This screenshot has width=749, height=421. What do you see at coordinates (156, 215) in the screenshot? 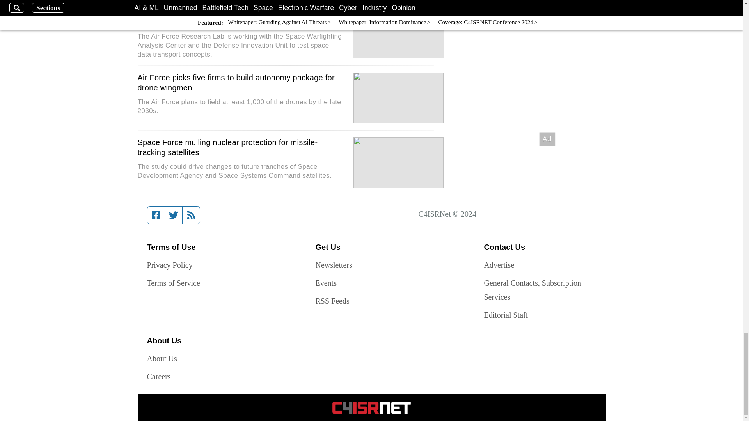
I see `Facebook page` at bounding box center [156, 215].